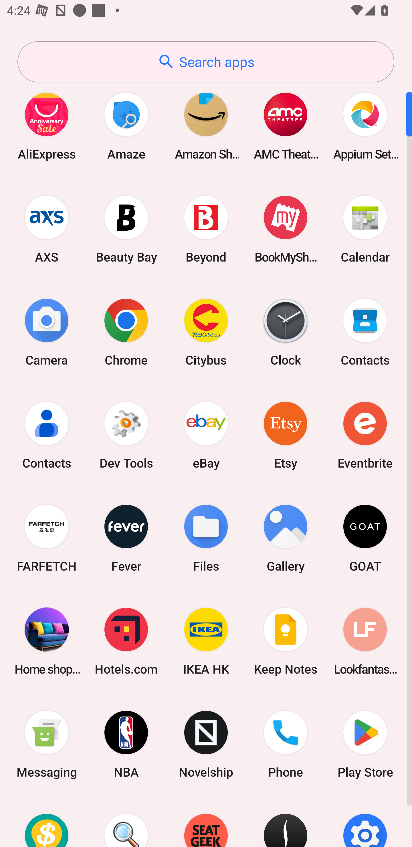 This screenshot has height=847, width=412. I want to click on Price, so click(47, 822).